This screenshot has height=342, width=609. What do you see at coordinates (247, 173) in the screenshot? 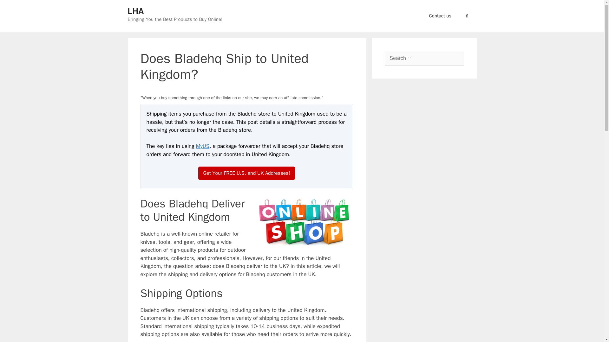
I see `Get Your FREE U.S. and UK Addresses!` at bounding box center [247, 173].